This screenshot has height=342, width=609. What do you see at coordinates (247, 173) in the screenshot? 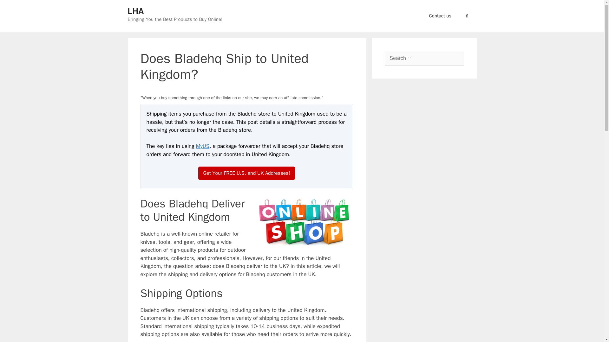
I see `Get Your FREE U.S. and UK Addresses!` at bounding box center [247, 173].